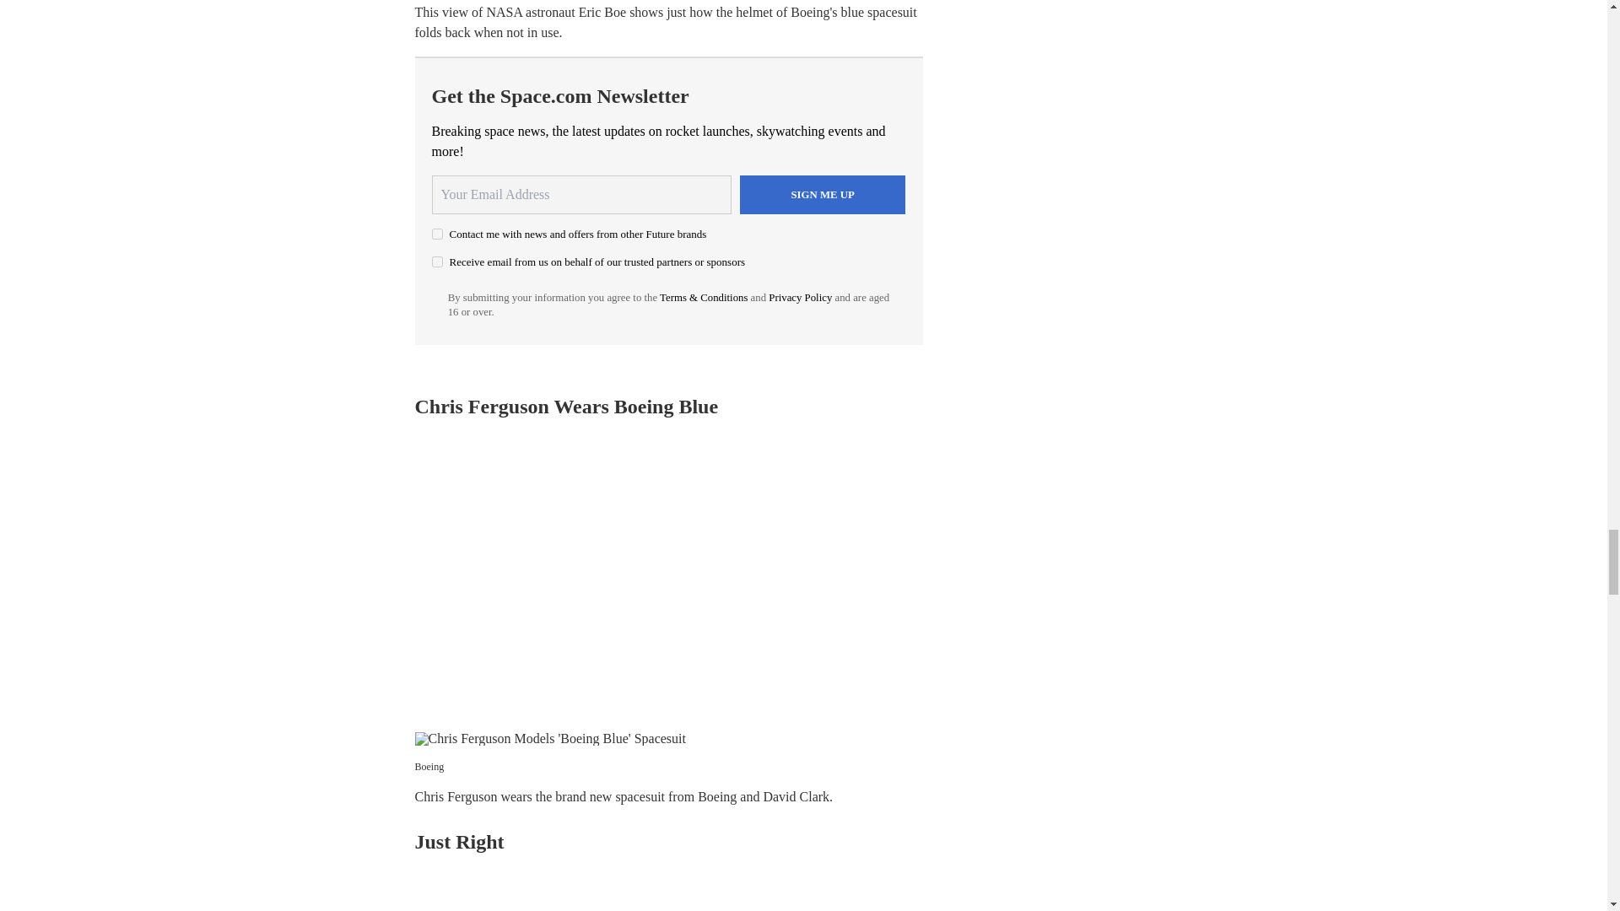 This screenshot has height=911, width=1620. Describe the element at coordinates (437, 234) in the screenshot. I see `on` at that location.